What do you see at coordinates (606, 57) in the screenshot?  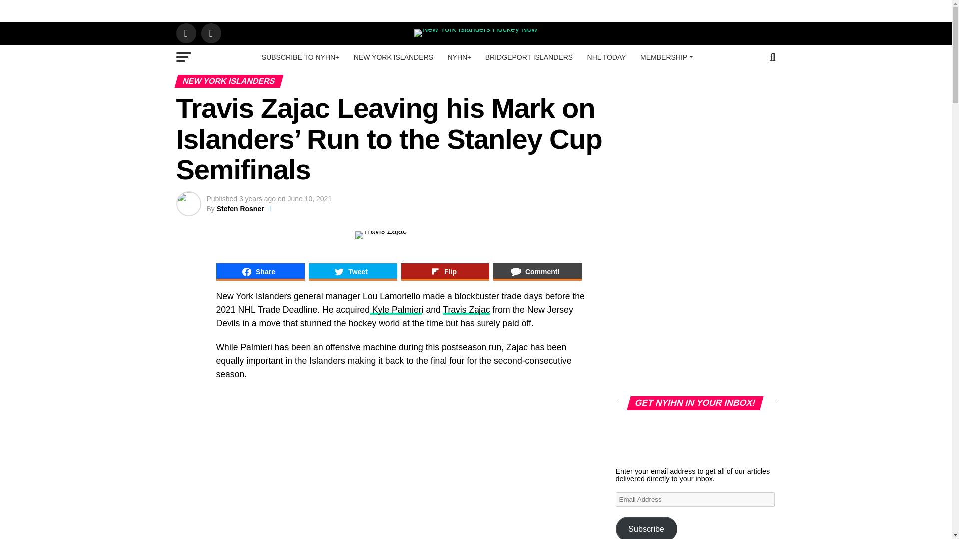 I see `NHL TODAY` at bounding box center [606, 57].